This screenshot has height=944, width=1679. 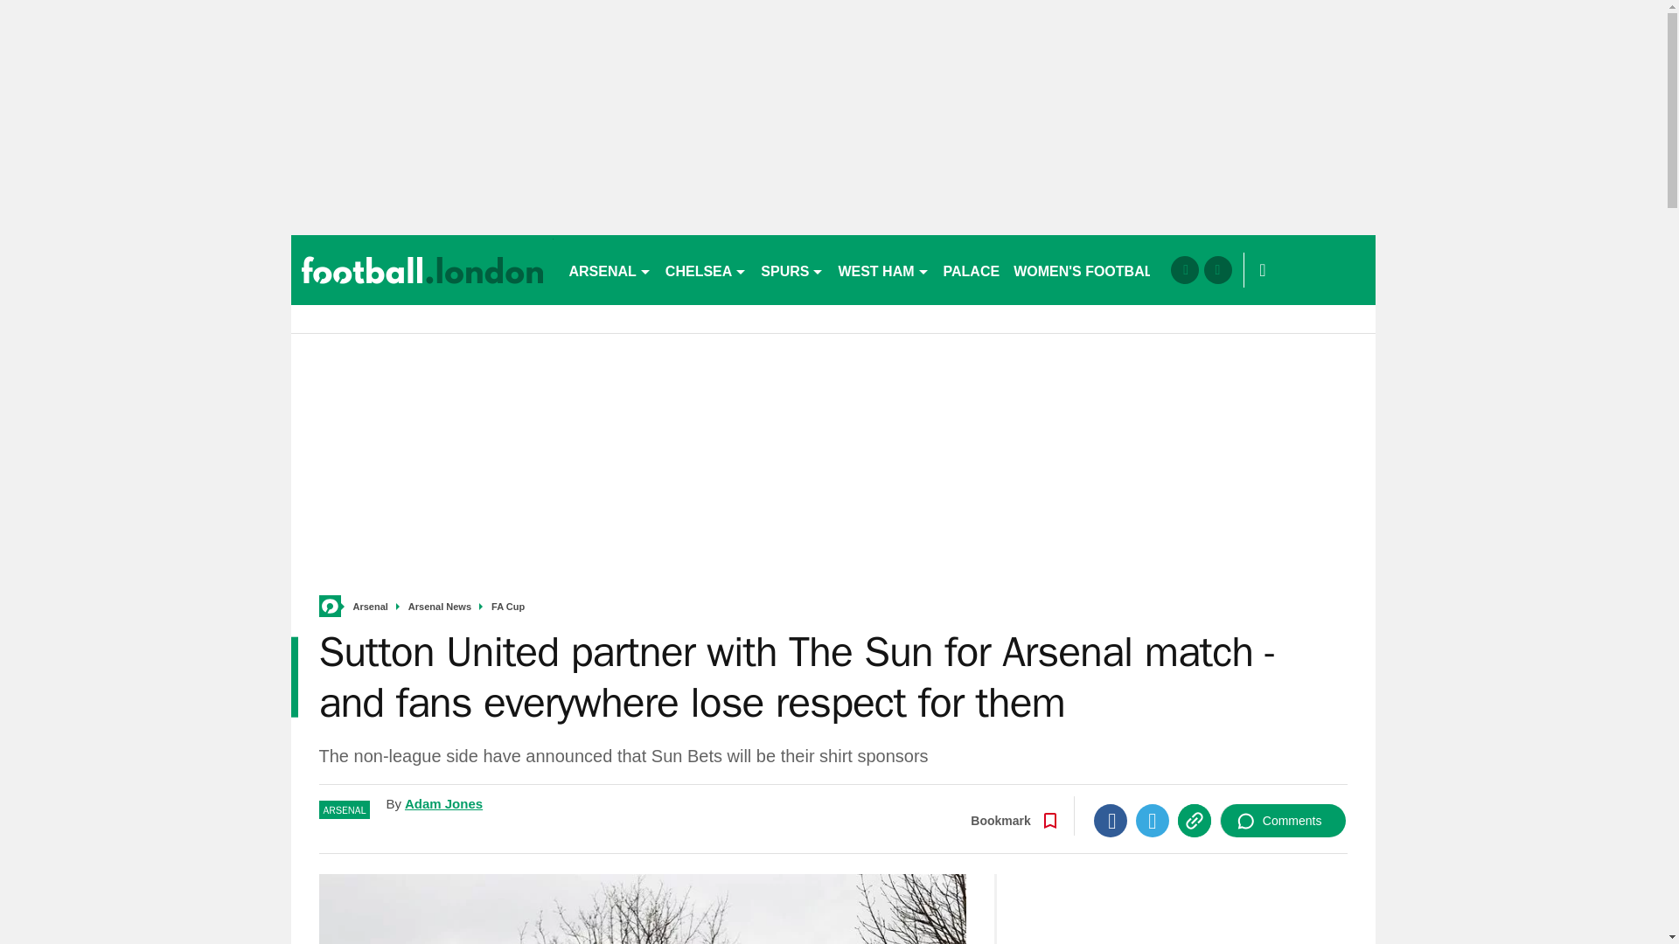 I want to click on footballlondon, so click(x=421, y=269).